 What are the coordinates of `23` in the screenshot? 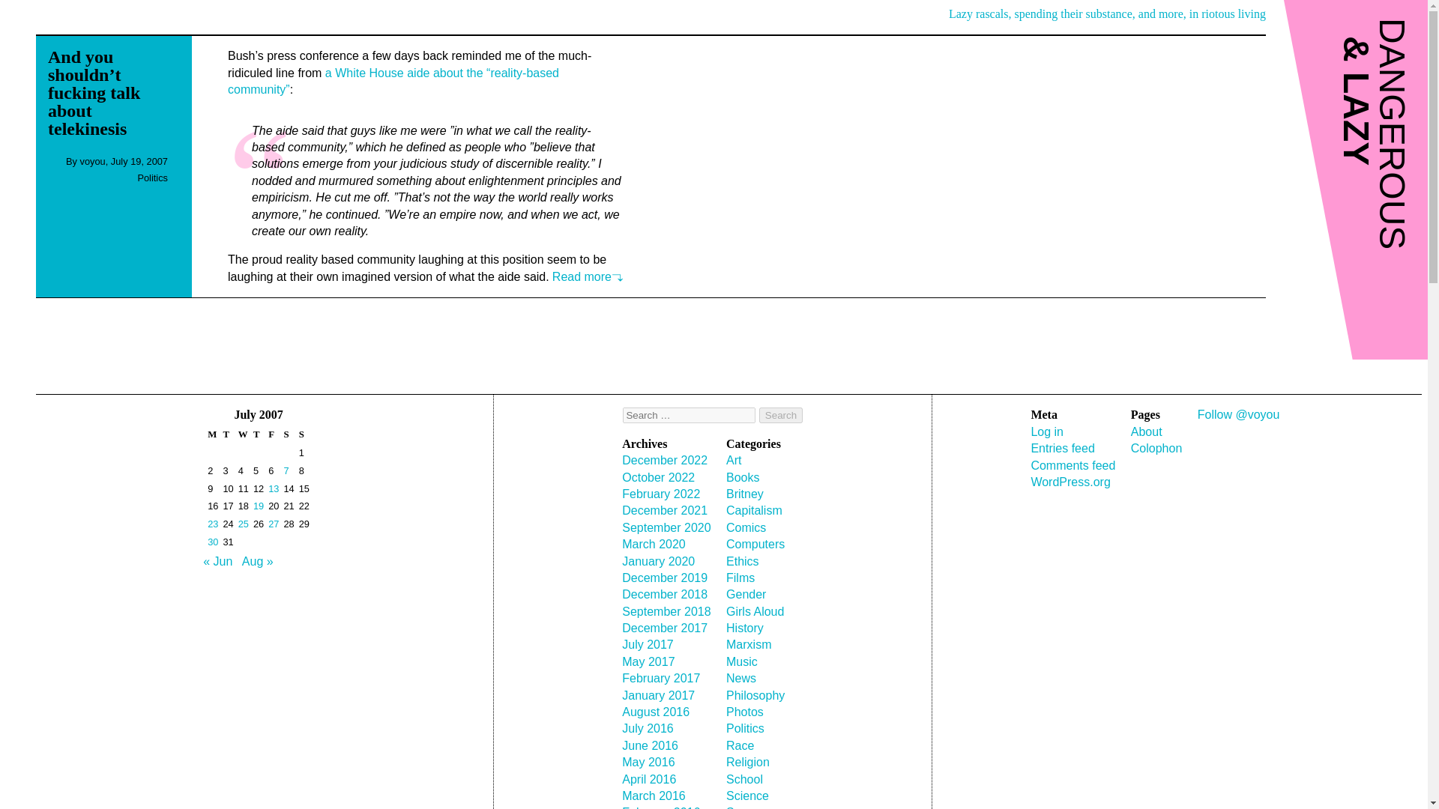 It's located at (213, 524).